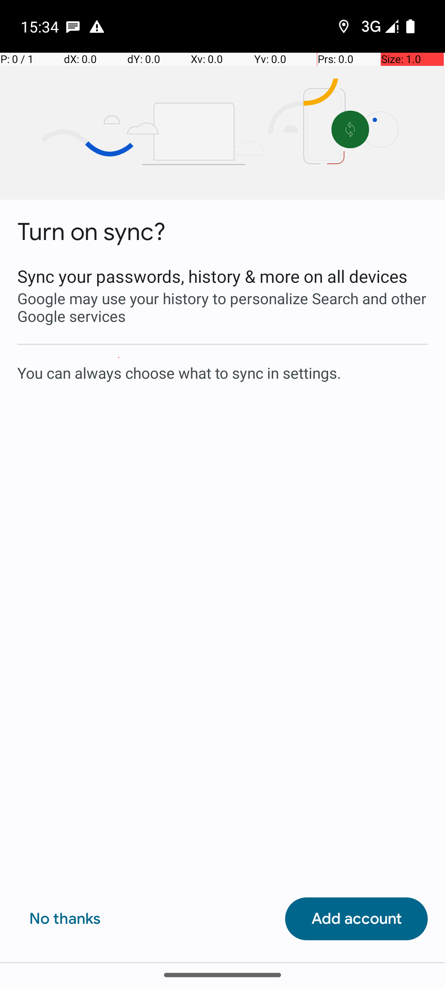 Image resolution: width=445 pixels, height=988 pixels. Describe the element at coordinates (222, 307) in the screenshot. I see `Google may use your history to personalize Search and other Google services` at that location.